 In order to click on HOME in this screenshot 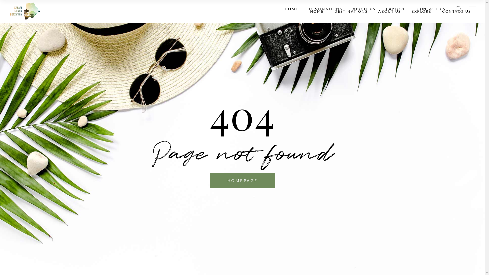, I will do `click(291, 9)`.